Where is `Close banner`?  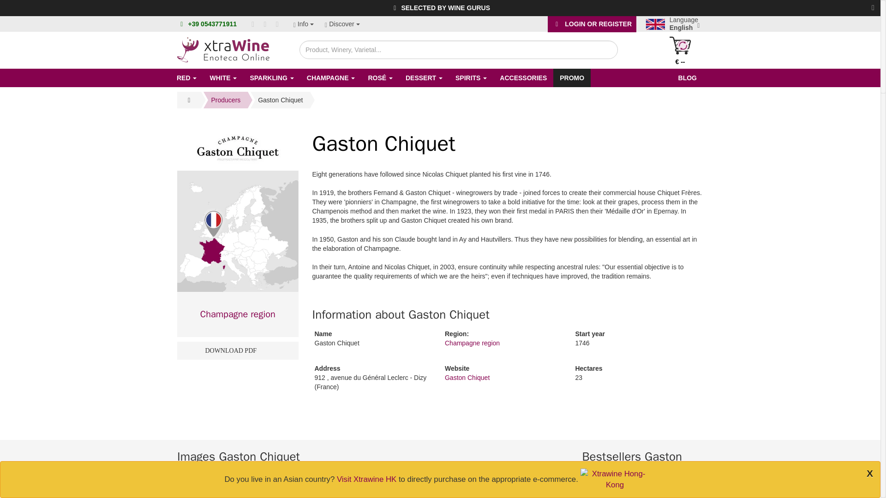
Close banner is located at coordinates (873, 7).